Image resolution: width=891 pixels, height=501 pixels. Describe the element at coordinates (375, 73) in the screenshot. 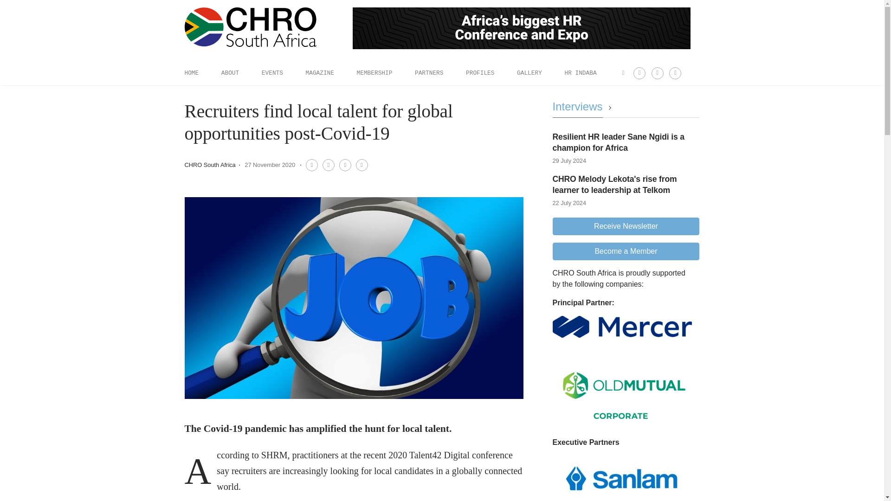

I see `MEMBERSHIP` at that location.